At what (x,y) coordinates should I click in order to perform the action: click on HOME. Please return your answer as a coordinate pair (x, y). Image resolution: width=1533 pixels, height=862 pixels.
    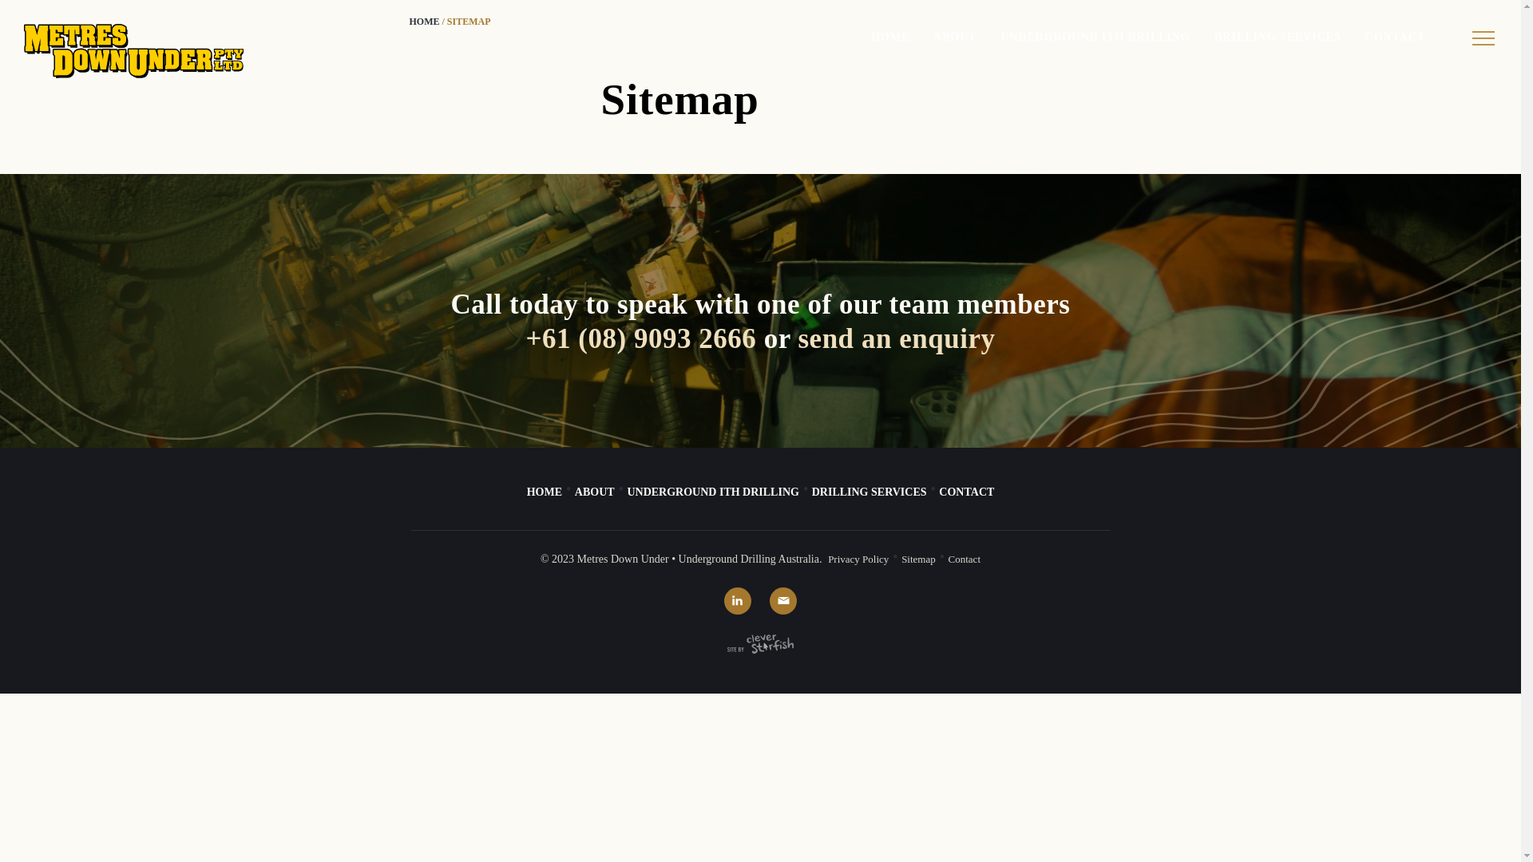
    Looking at the image, I should click on (545, 492).